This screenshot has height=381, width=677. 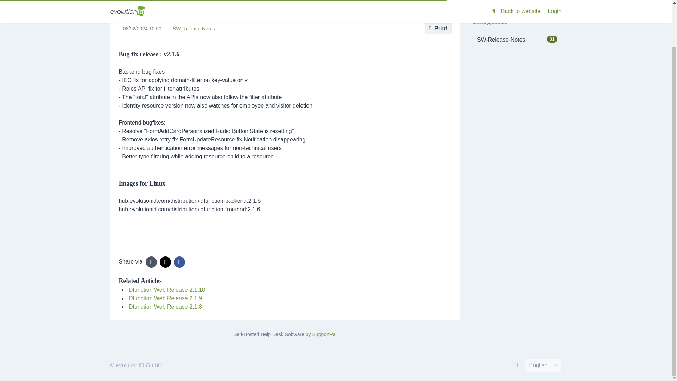 What do you see at coordinates (164, 307) in the screenshot?
I see `IDfunction Web Release 2.1.8` at bounding box center [164, 307].